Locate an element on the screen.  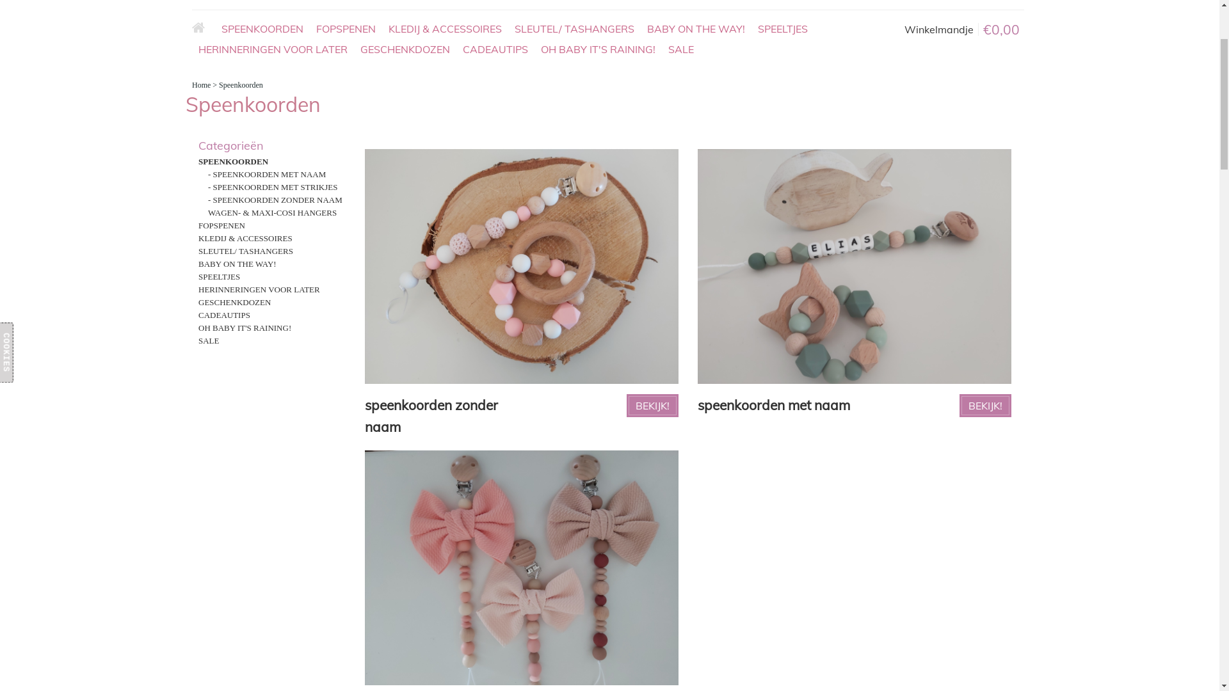
SLEUTEL/ TASHANGERS is located at coordinates (246, 408).